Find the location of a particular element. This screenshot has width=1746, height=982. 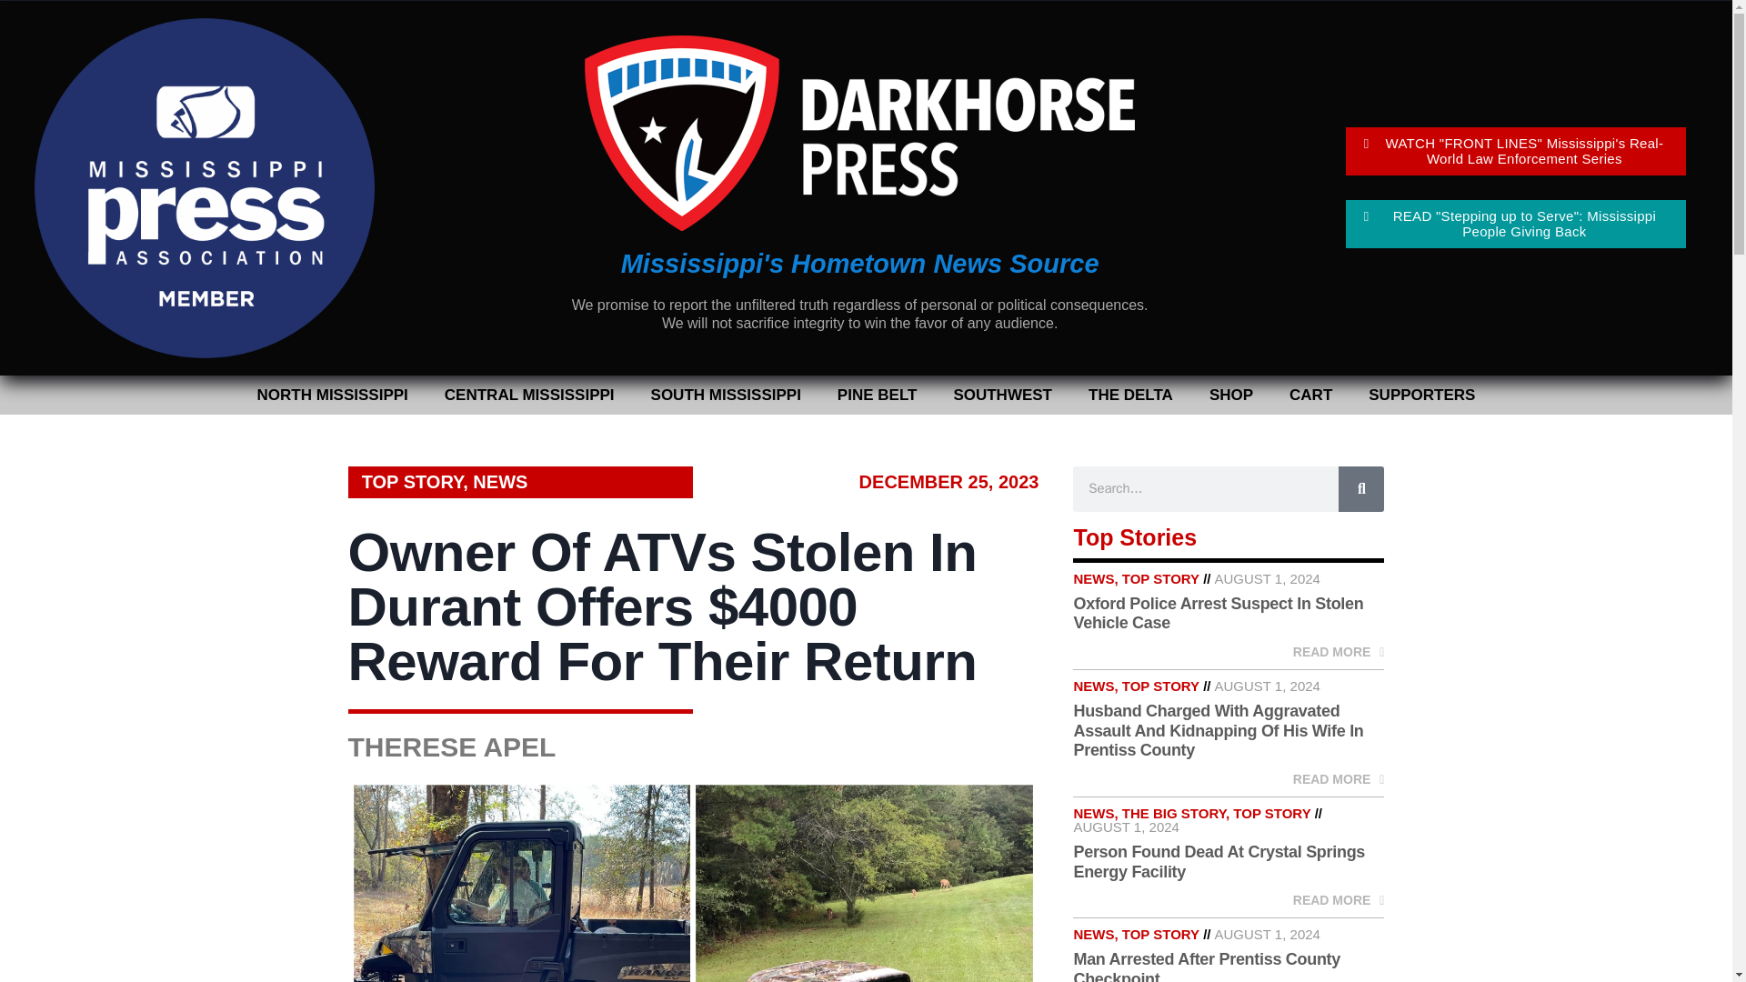

CART is located at coordinates (1309, 395).